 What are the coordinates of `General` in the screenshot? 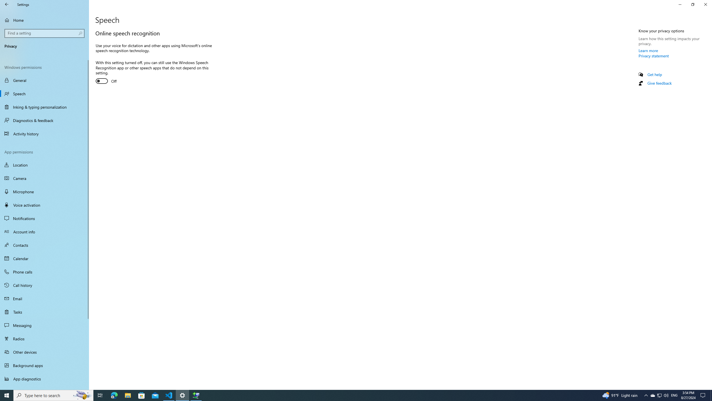 It's located at (44, 80).